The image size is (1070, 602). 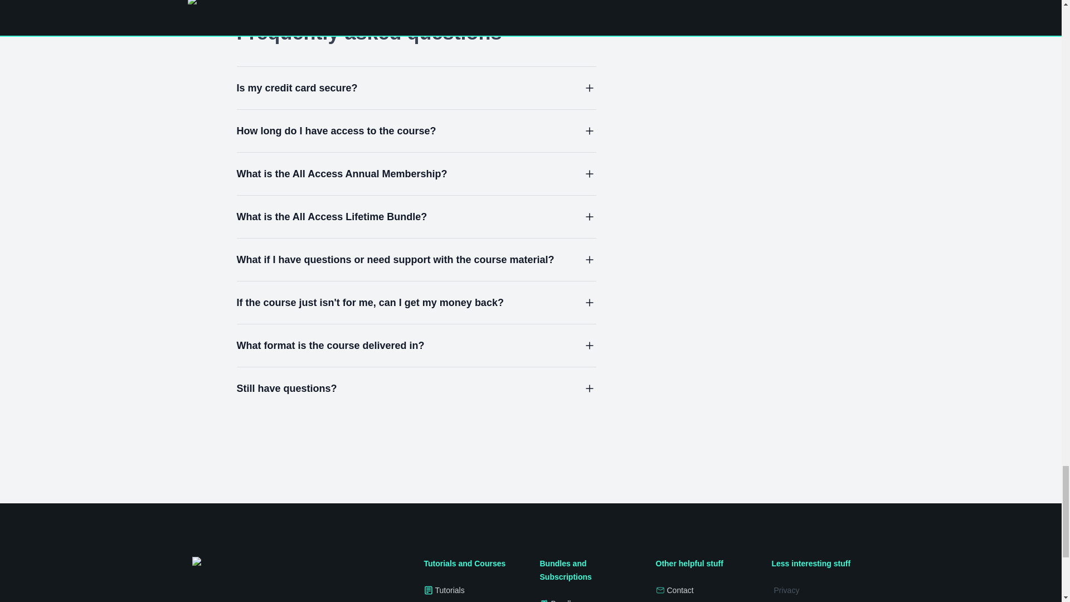 I want to click on If the course just isn't for me, can I get my money back?, so click(x=416, y=303).